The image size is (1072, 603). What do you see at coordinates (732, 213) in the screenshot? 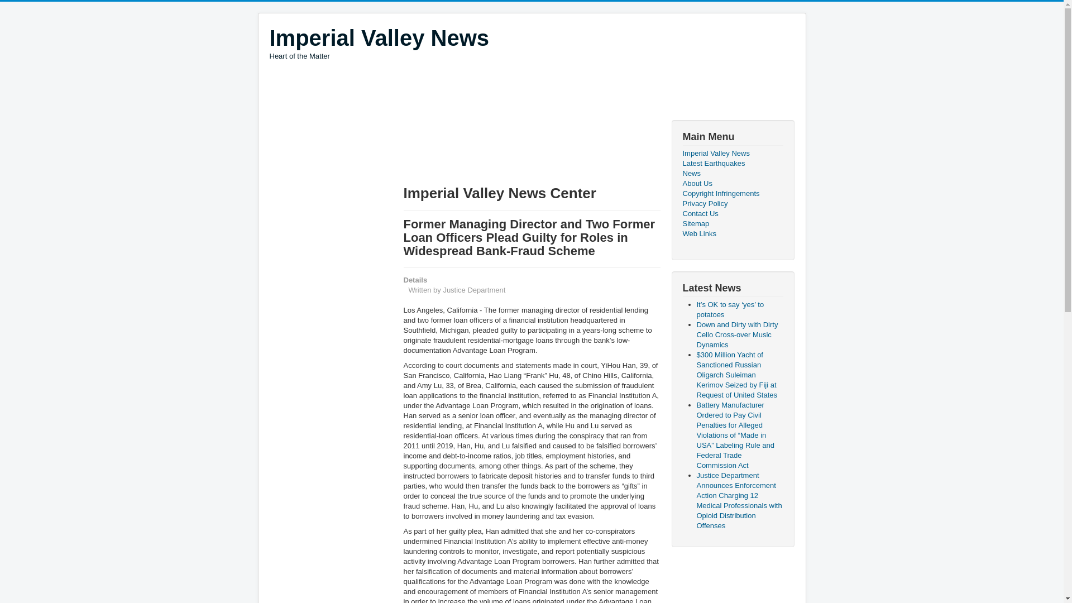
I see `Contact Us` at bounding box center [732, 213].